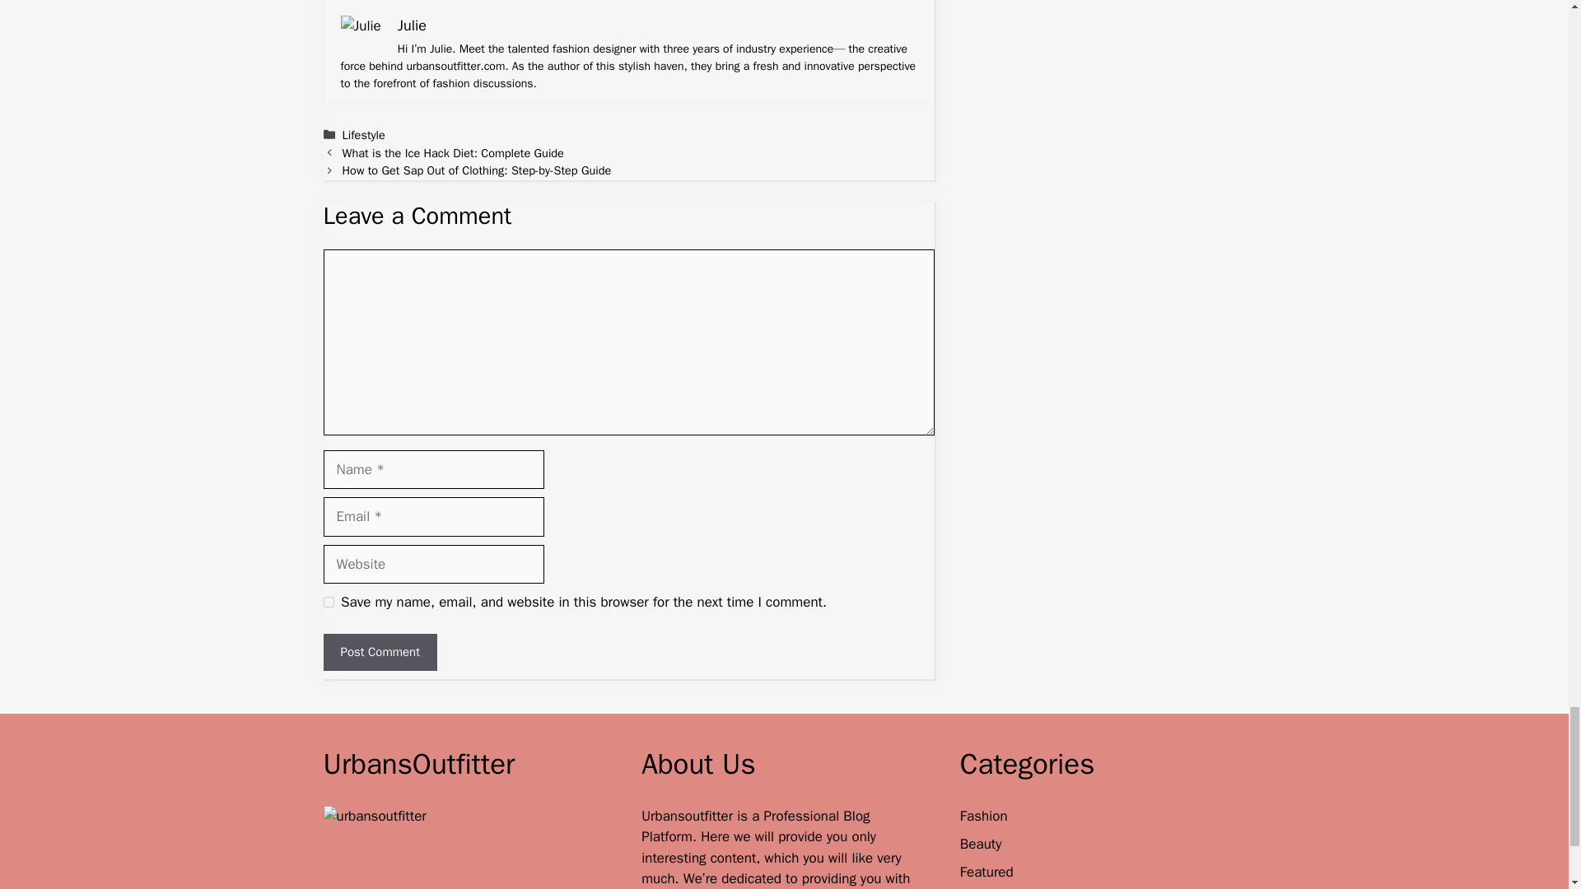  What do you see at coordinates (453, 153) in the screenshot?
I see `What is the Ice Hack Diet: Complete Guide` at bounding box center [453, 153].